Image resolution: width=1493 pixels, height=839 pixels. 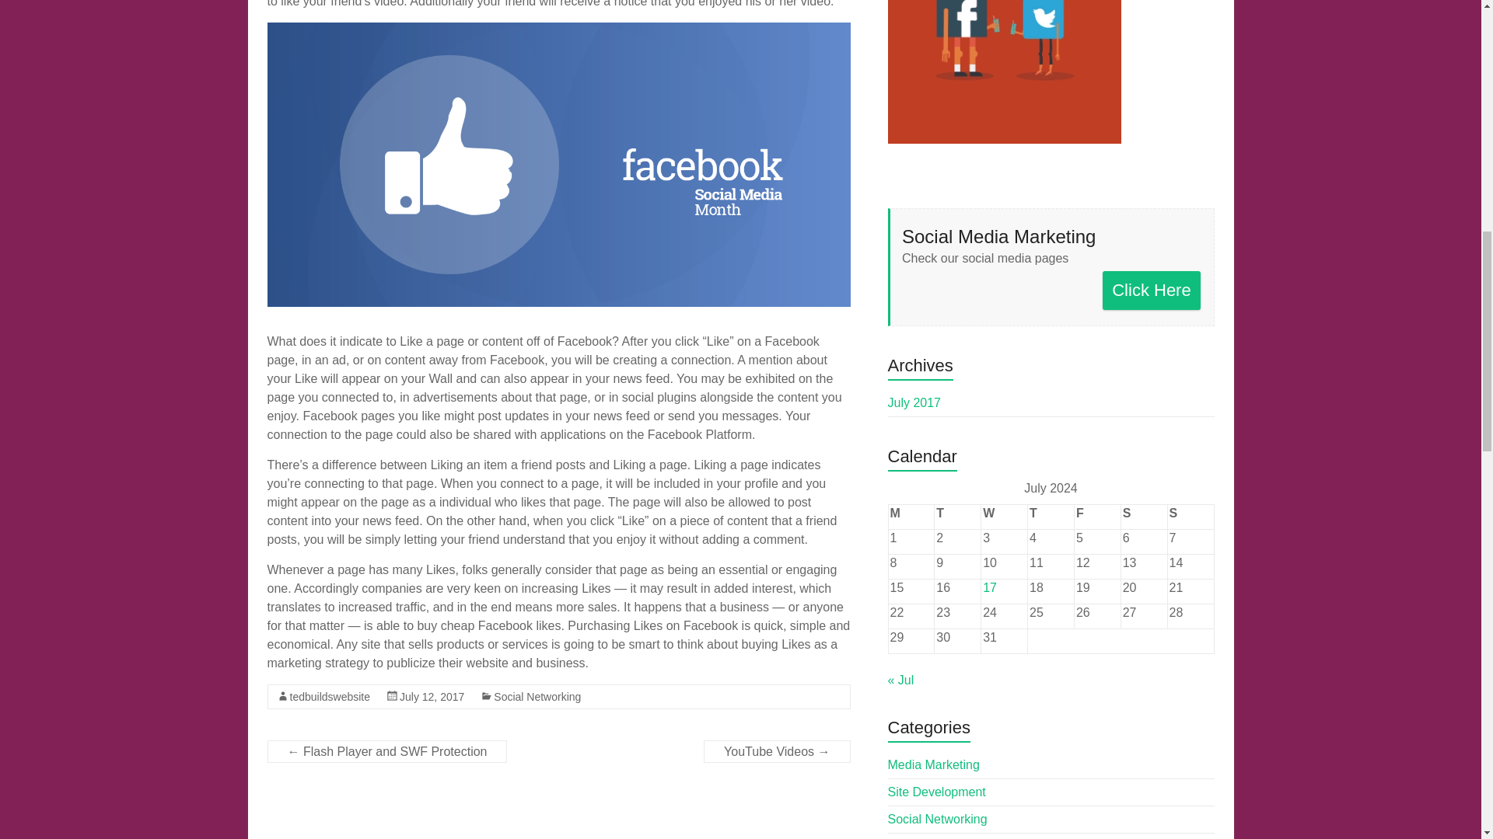 I want to click on Thursday, so click(x=1051, y=517).